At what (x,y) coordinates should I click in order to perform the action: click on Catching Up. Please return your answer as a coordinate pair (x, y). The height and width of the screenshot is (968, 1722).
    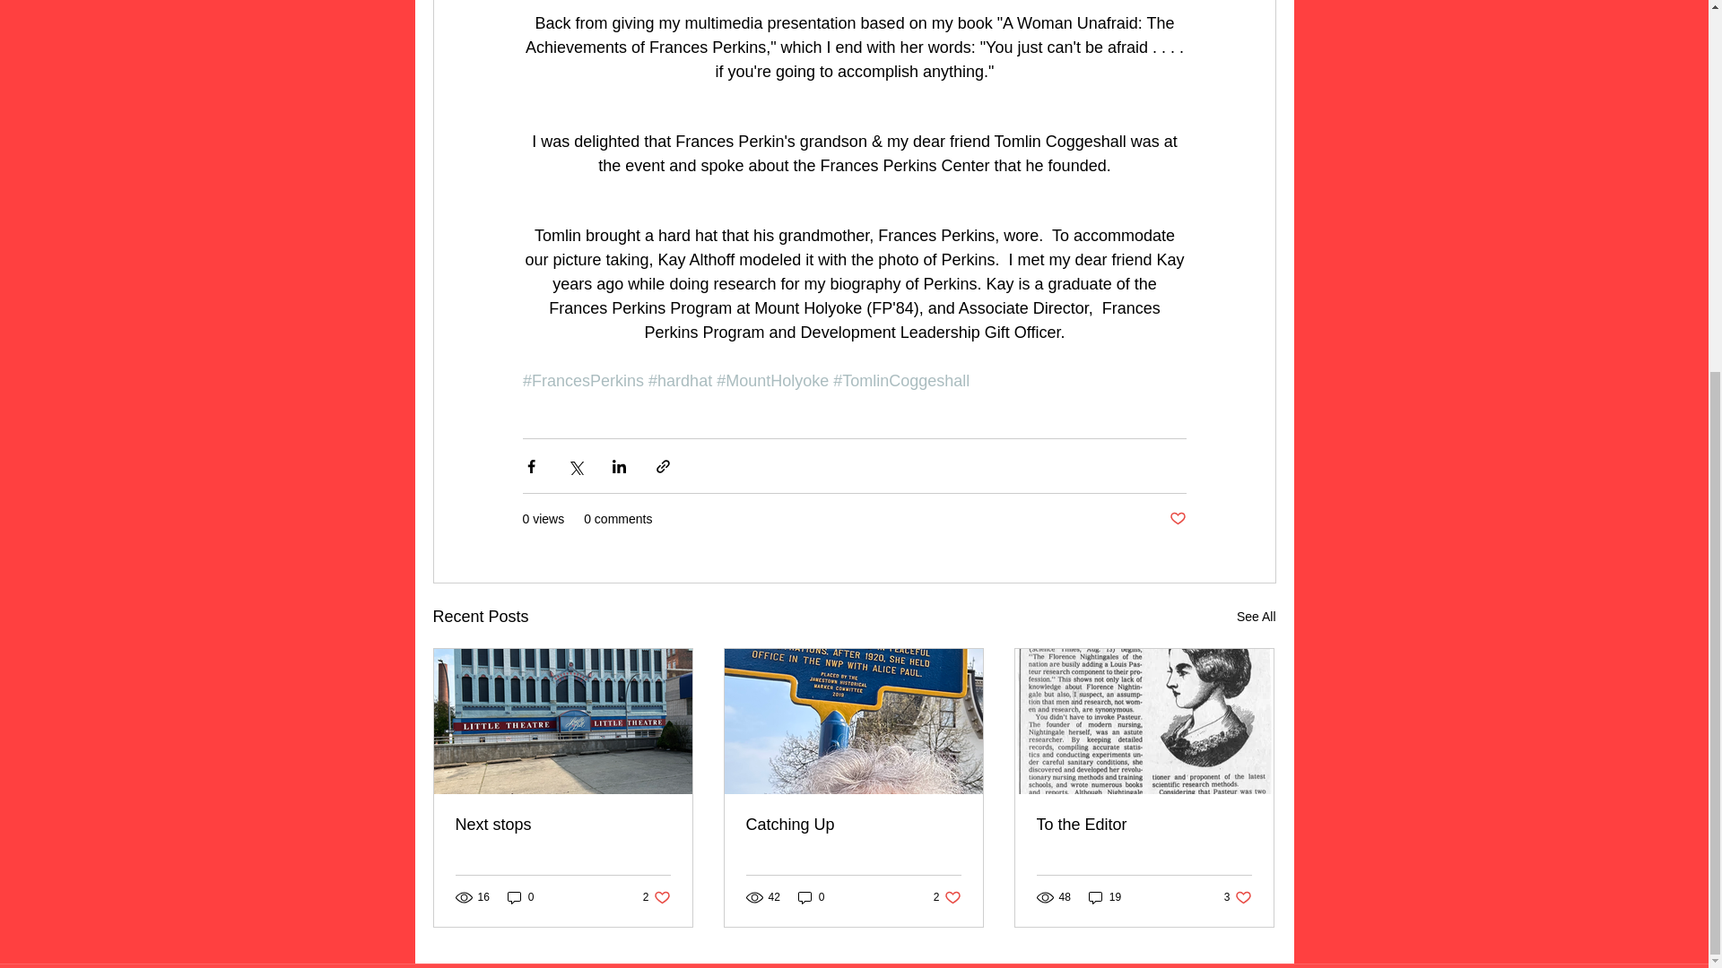
    Looking at the image, I should click on (1256, 617).